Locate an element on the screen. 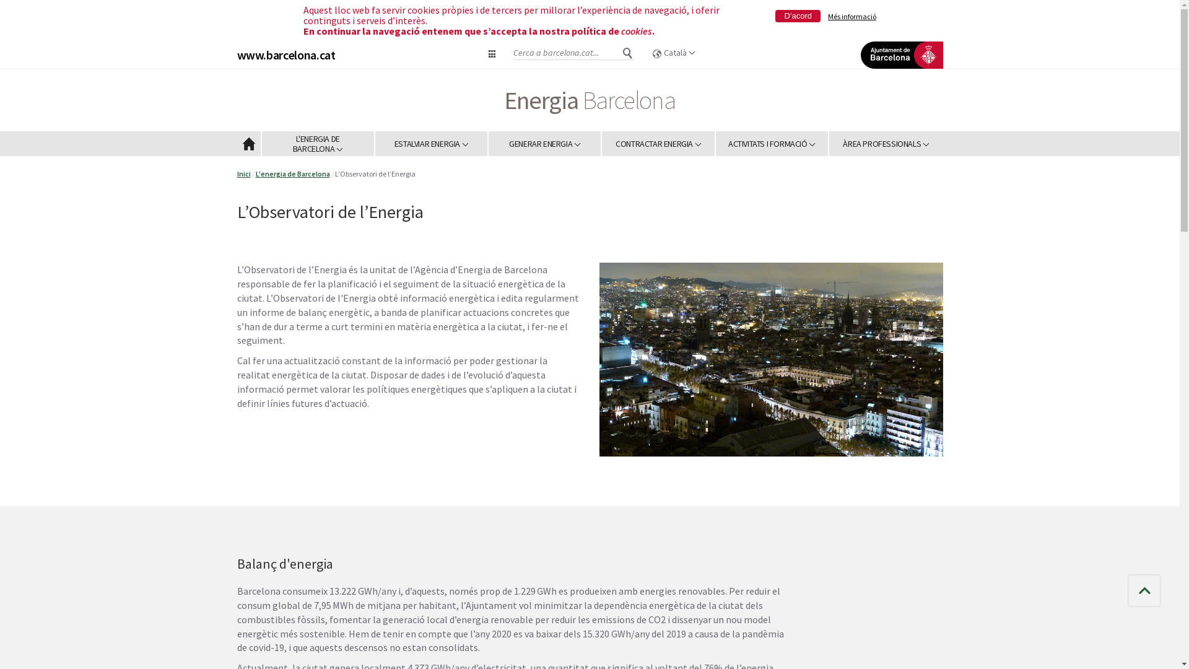 The height and width of the screenshot is (669, 1189). cookies is located at coordinates (637, 31).